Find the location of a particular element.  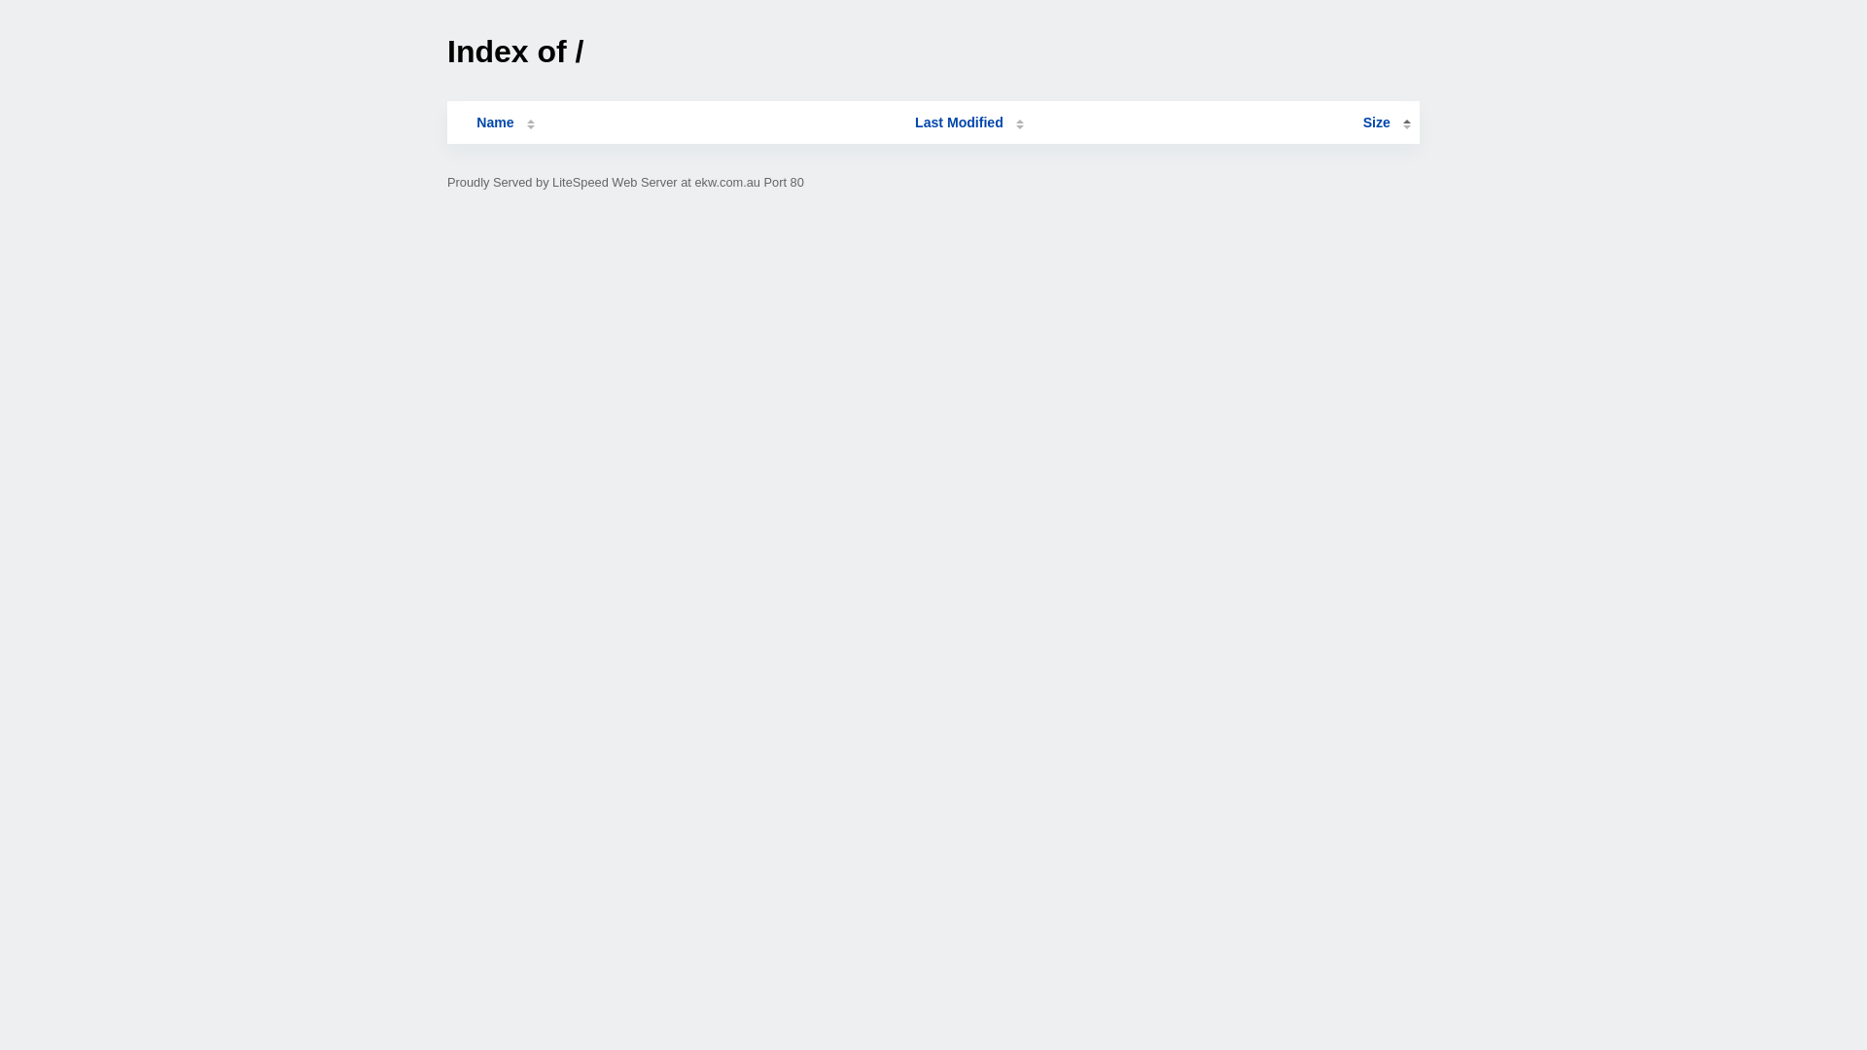

Last Modified is located at coordinates (969, 122).